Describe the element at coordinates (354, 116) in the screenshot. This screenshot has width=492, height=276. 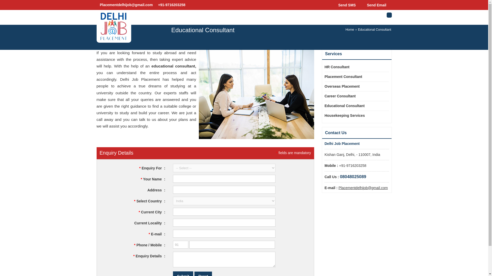
I see `Housekeeping Services` at that location.